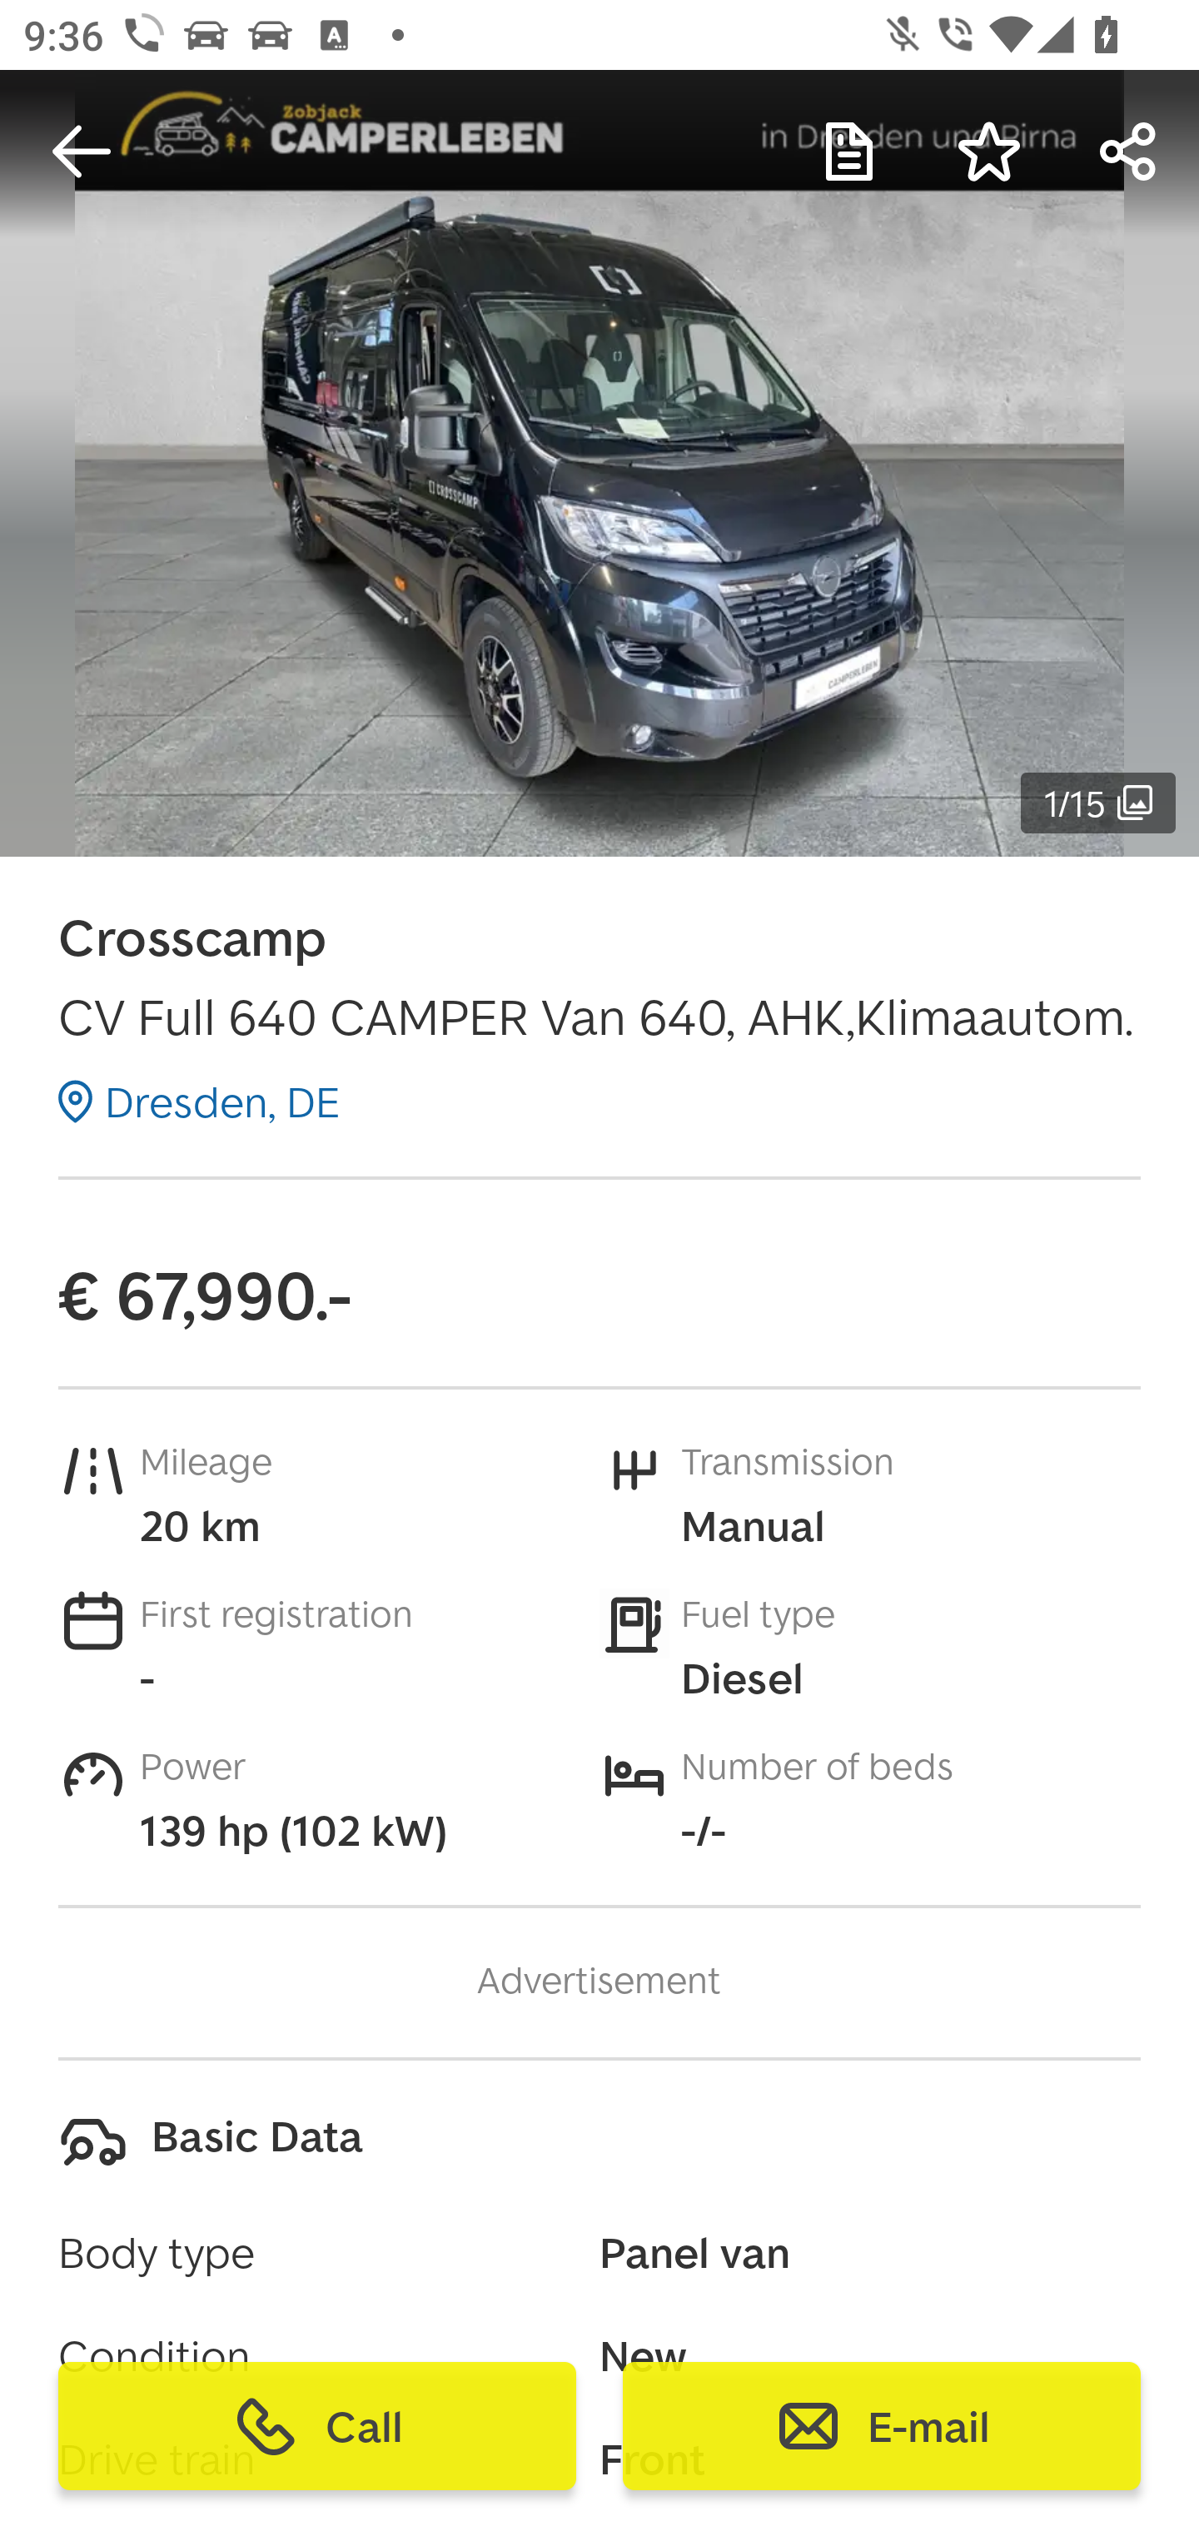  What do you see at coordinates (317, 2426) in the screenshot?
I see `Call` at bounding box center [317, 2426].